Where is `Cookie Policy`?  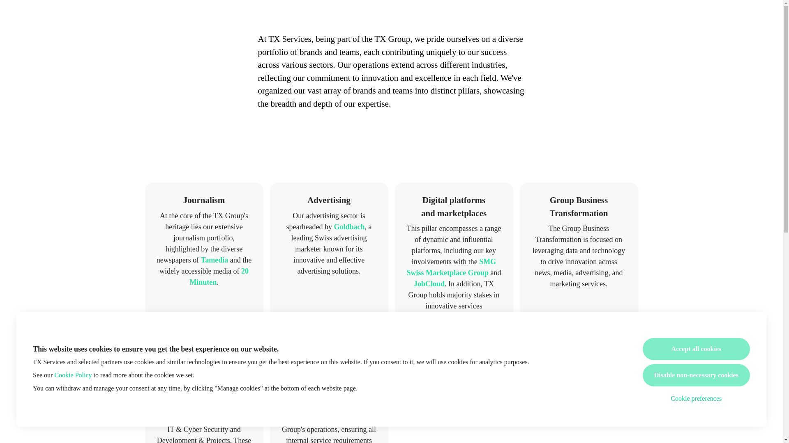 Cookie Policy is located at coordinates (73, 375).